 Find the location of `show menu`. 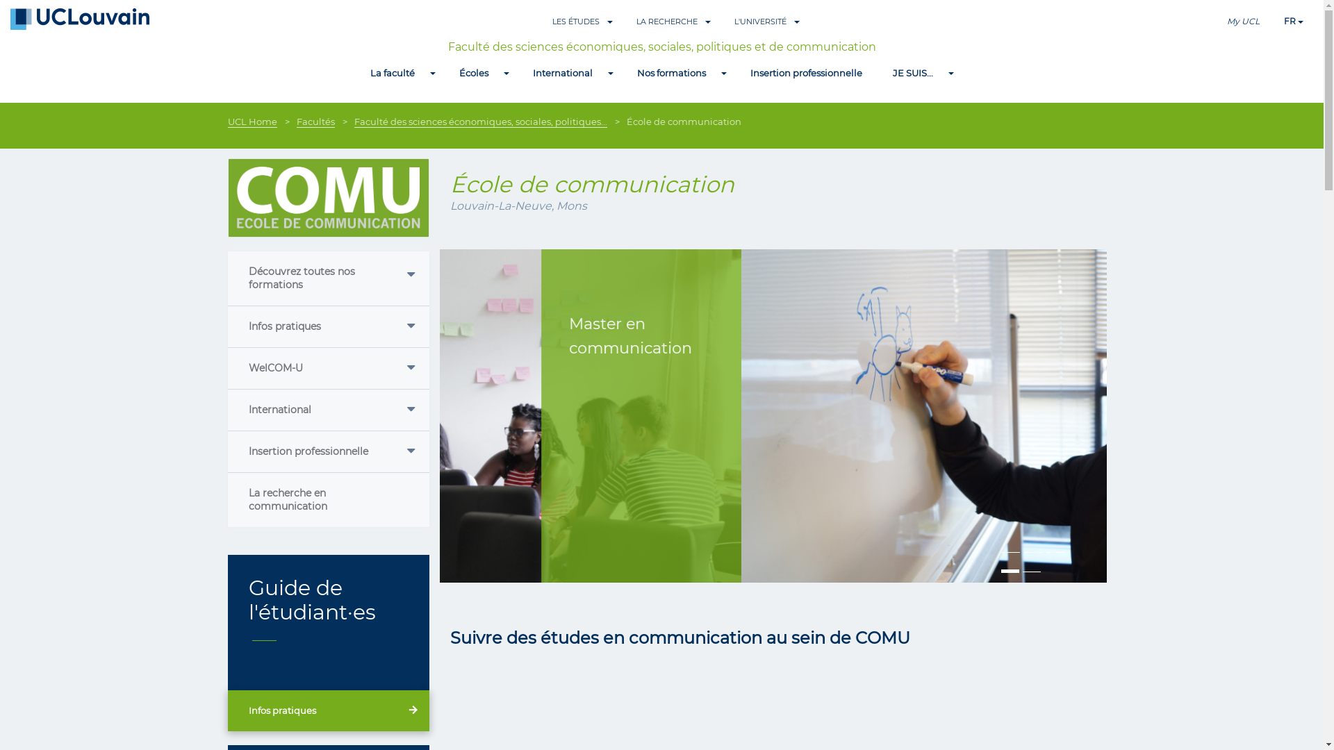

show menu is located at coordinates (610, 73).